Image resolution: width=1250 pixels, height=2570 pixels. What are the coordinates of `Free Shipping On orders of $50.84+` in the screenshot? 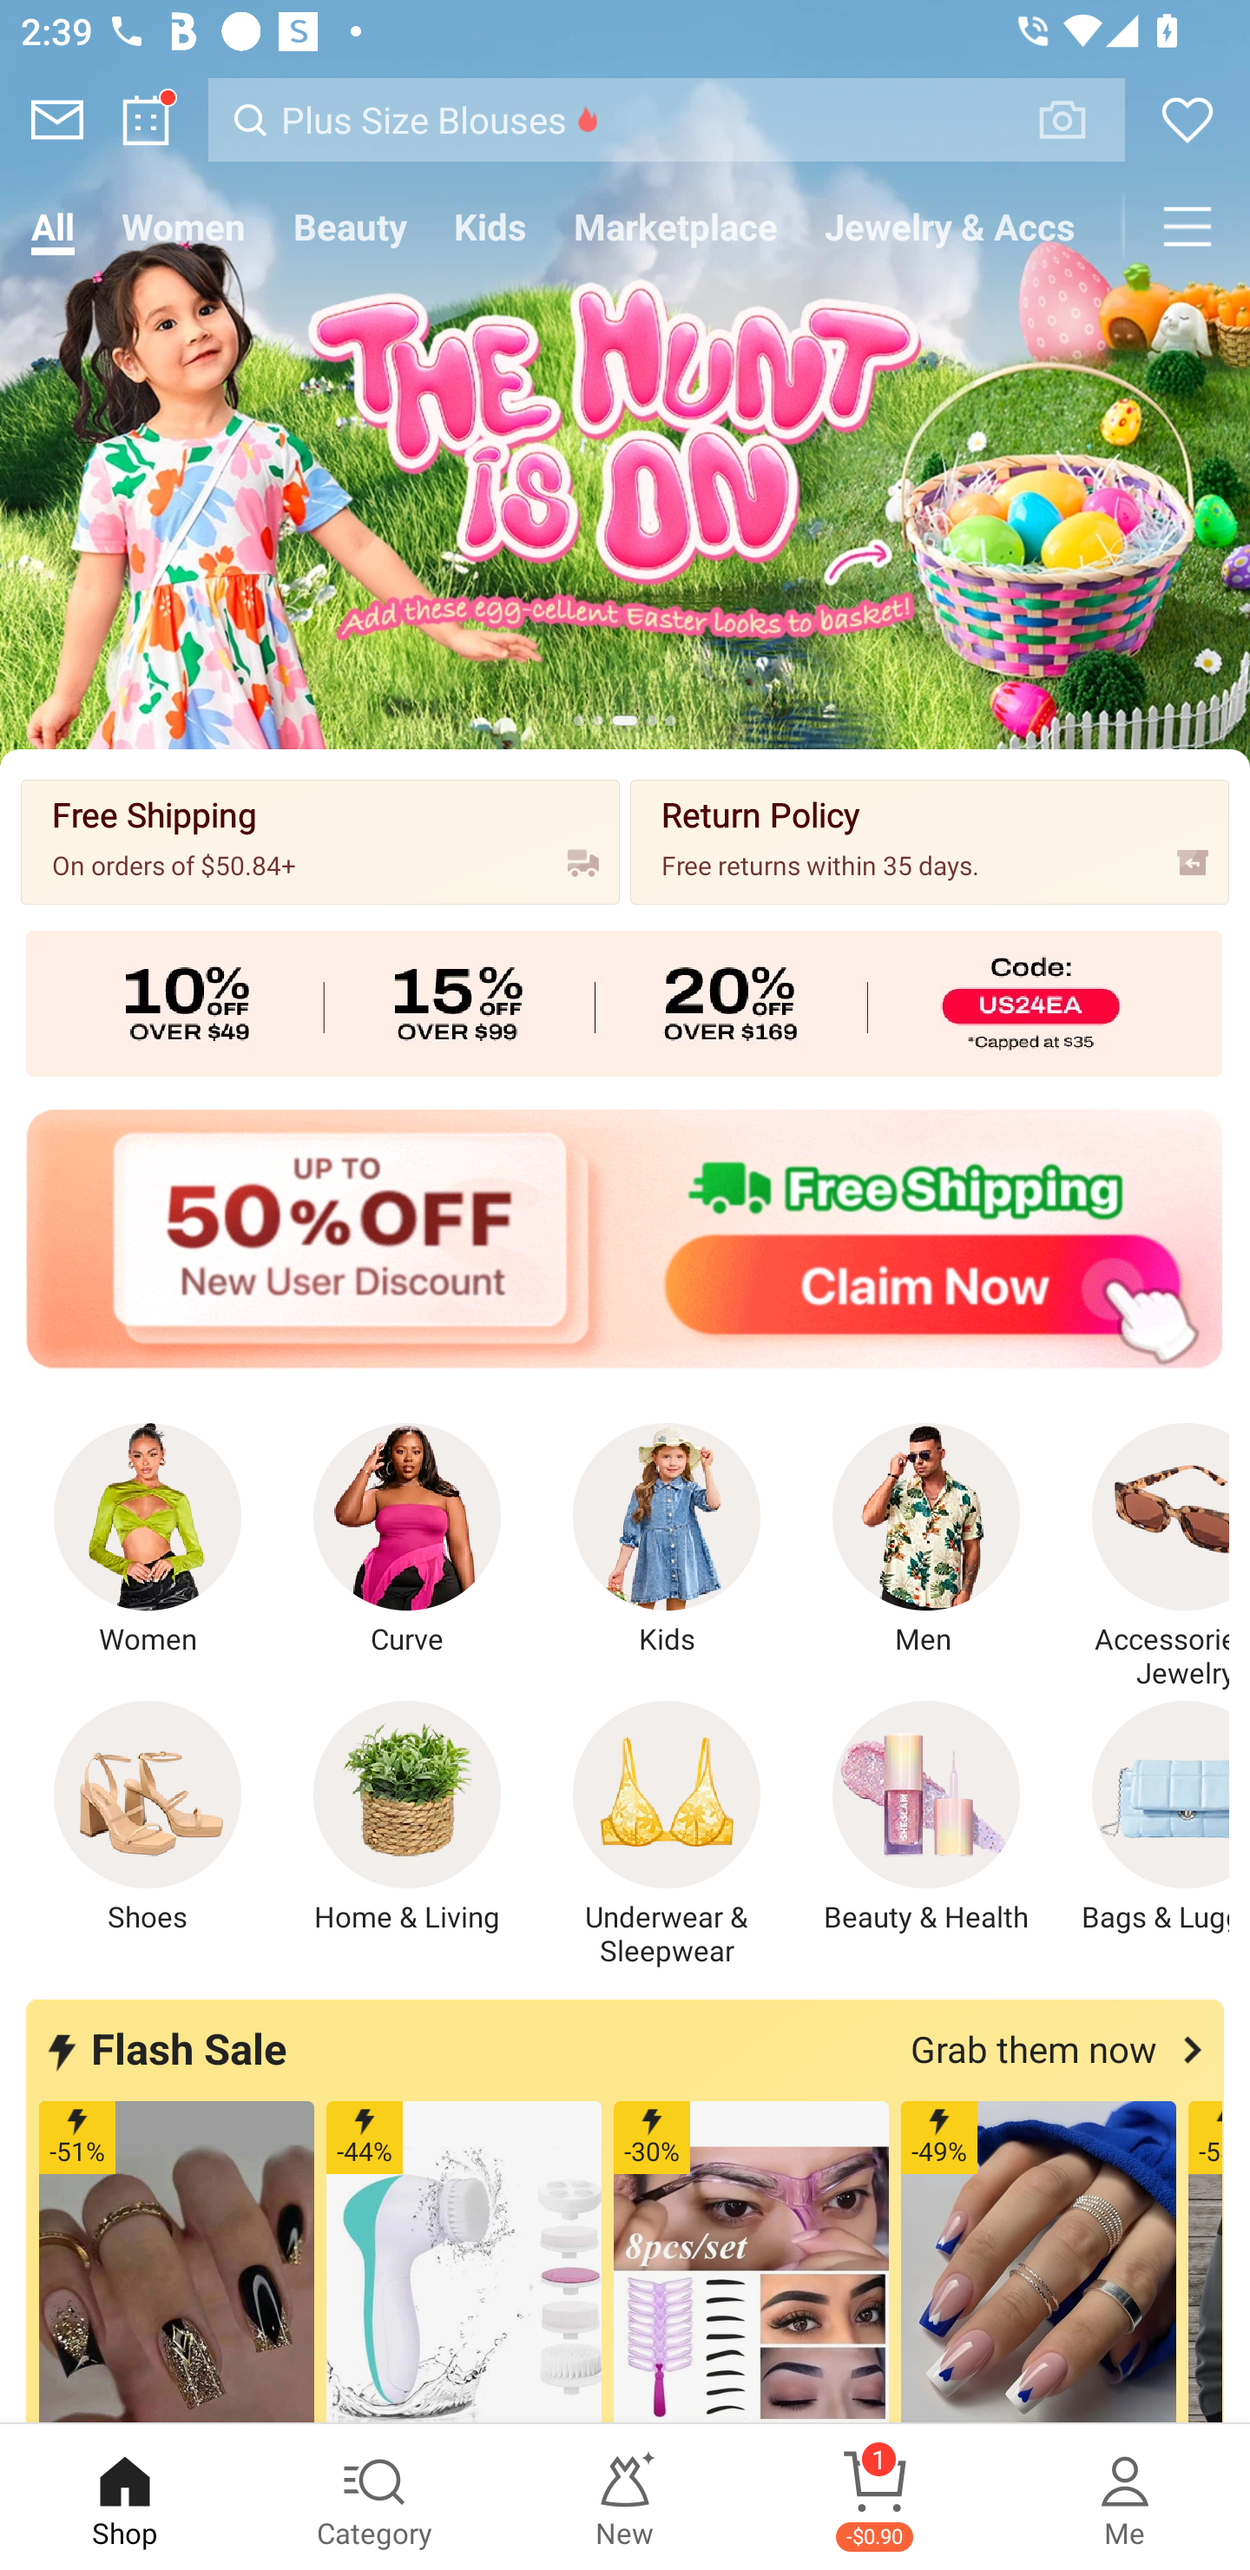 It's located at (320, 840).